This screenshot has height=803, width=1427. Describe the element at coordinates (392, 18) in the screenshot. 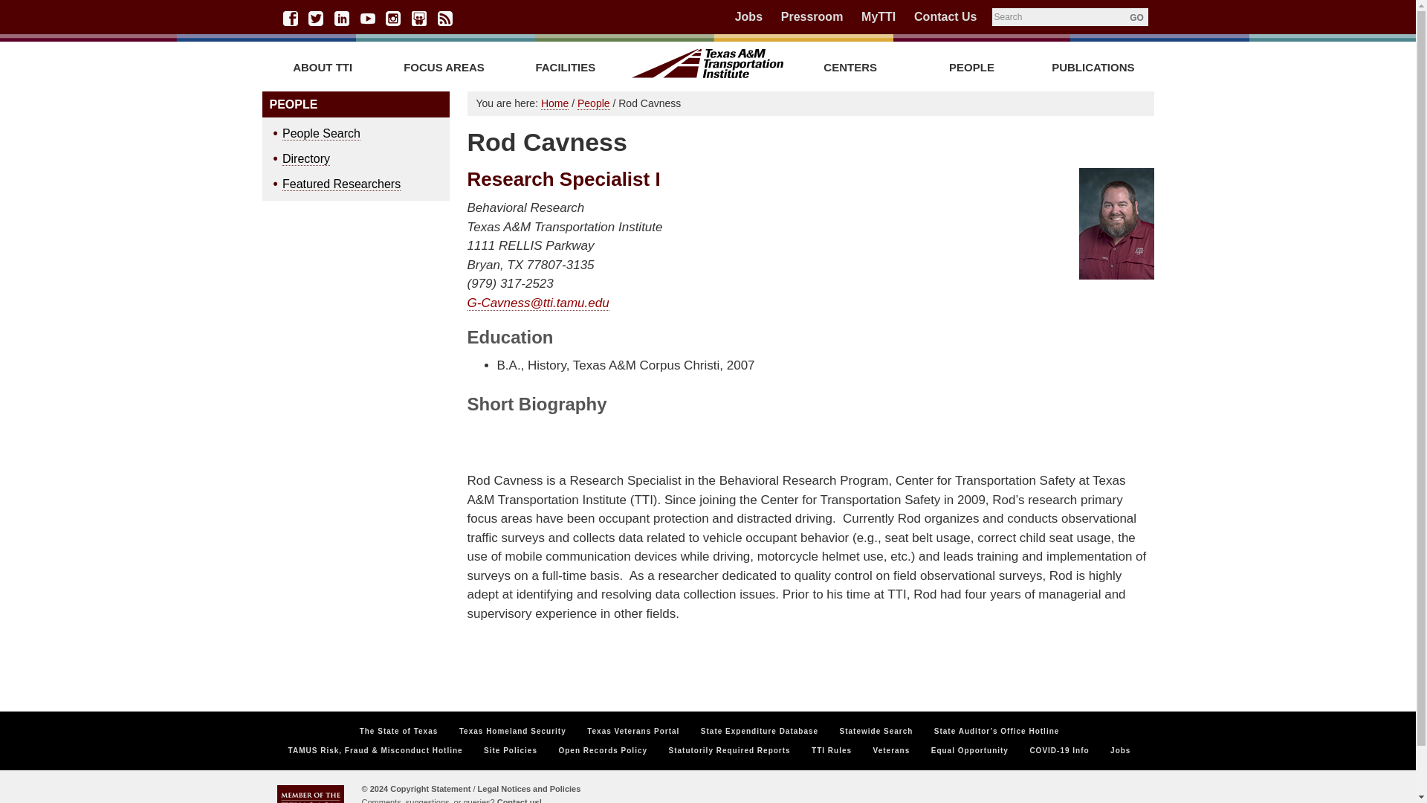

I see `Instagram` at that location.